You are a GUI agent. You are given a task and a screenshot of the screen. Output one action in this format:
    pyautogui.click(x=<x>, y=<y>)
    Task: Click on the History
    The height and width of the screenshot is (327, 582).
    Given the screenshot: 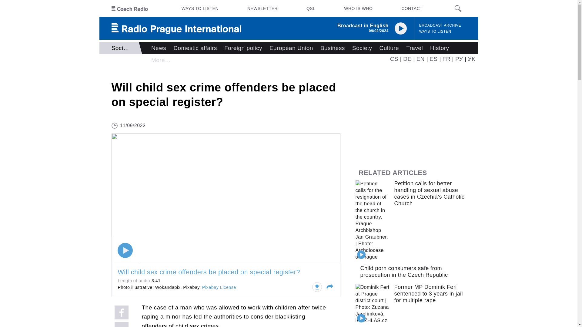 What is the action you would take?
    pyautogui.click(x=440, y=48)
    